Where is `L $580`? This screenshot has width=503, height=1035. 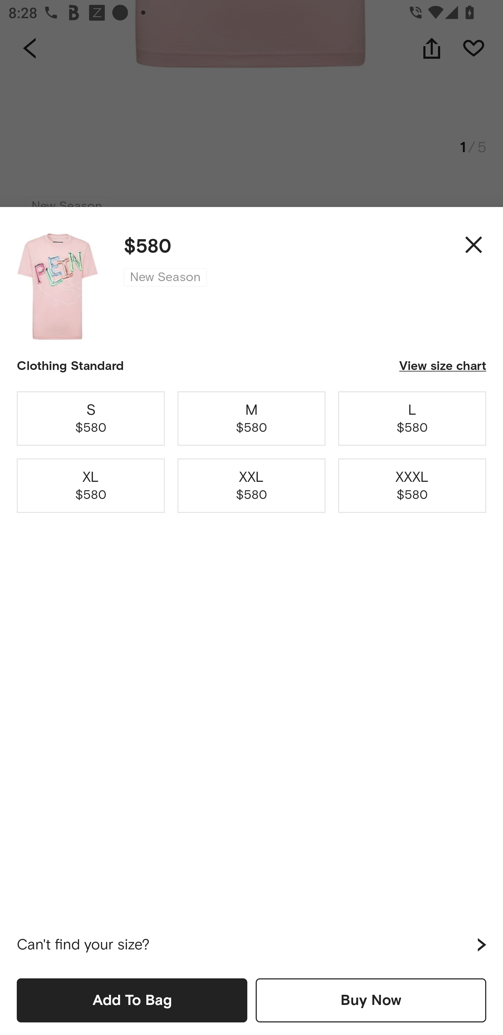 L $580 is located at coordinates (412, 418).